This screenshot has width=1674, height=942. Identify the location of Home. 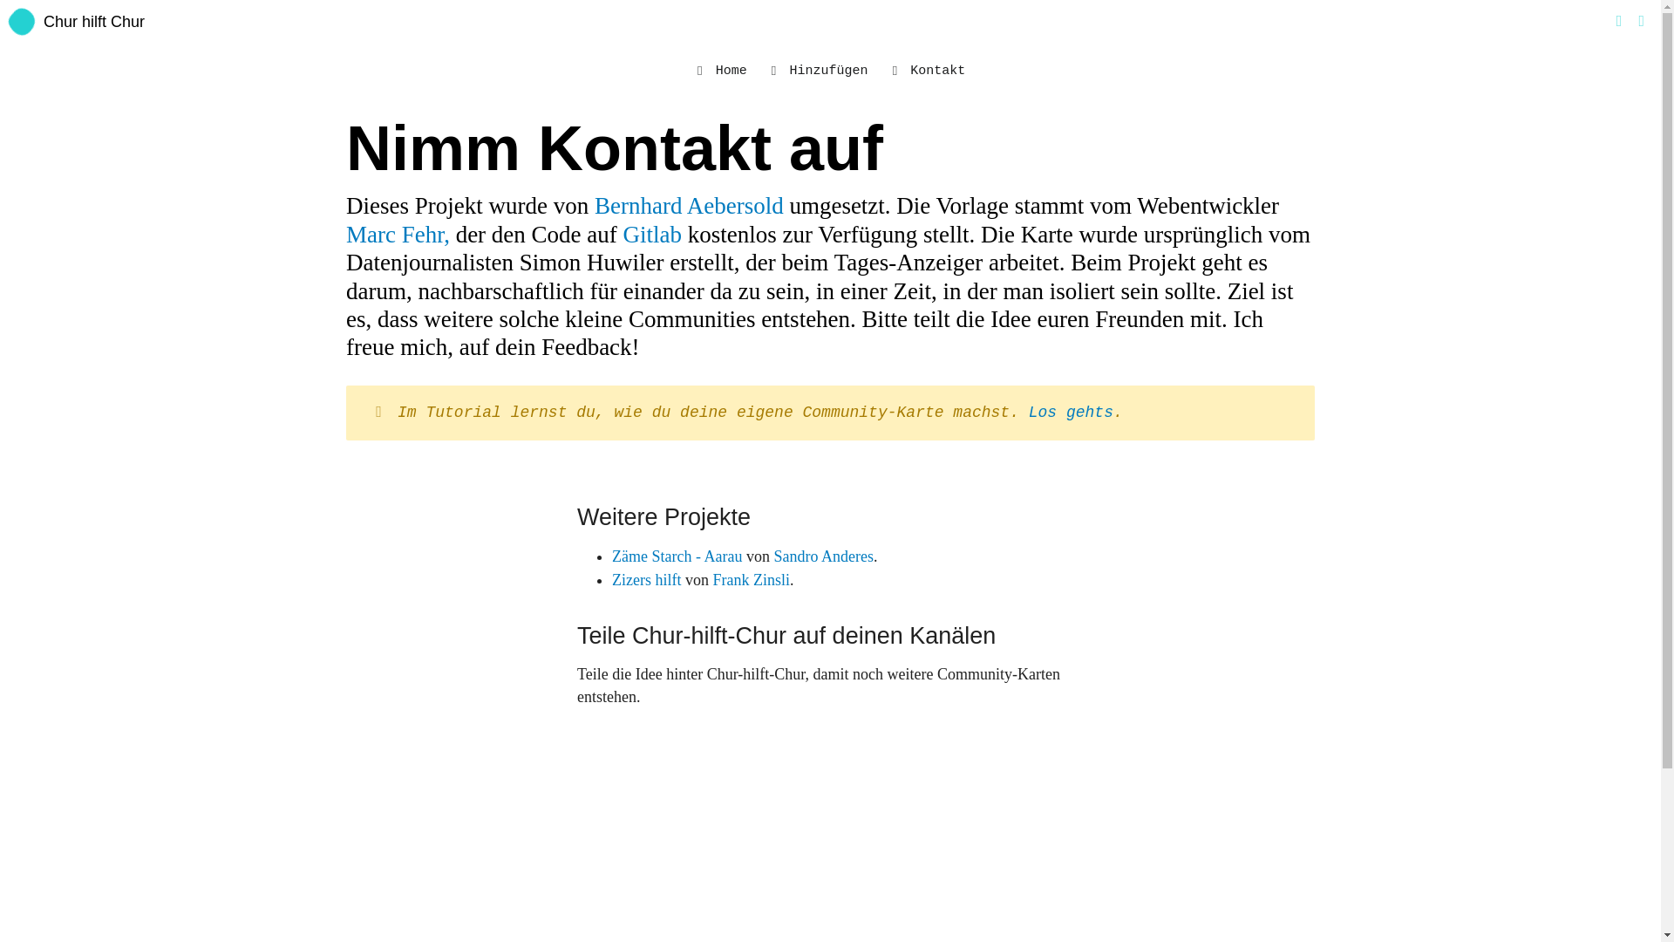
(720, 70).